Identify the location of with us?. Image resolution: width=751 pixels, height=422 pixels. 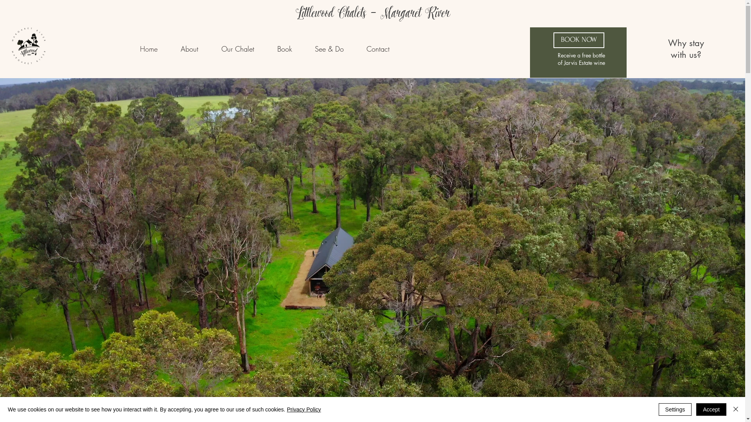
(686, 55).